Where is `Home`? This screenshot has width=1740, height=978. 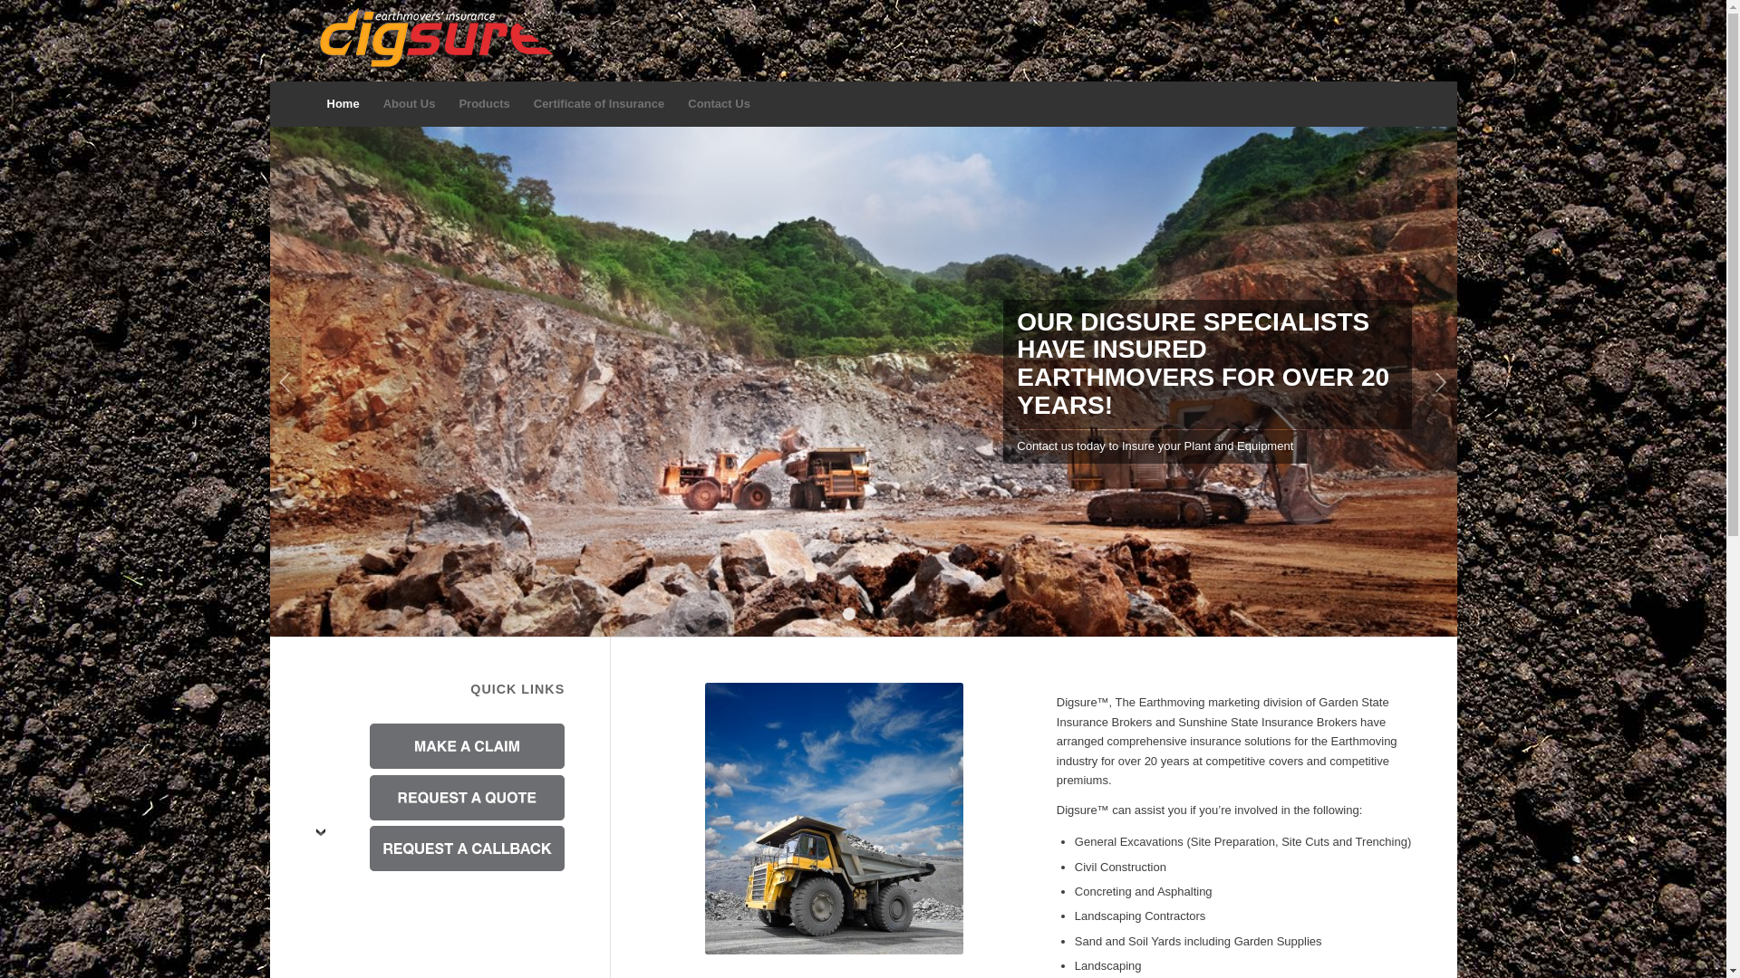
Home is located at coordinates (343, 104).